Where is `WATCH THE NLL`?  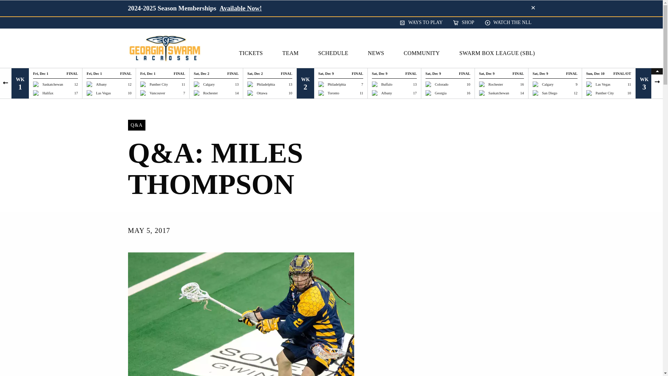
WATCH THE NLL is located at coordinates (508, 23).